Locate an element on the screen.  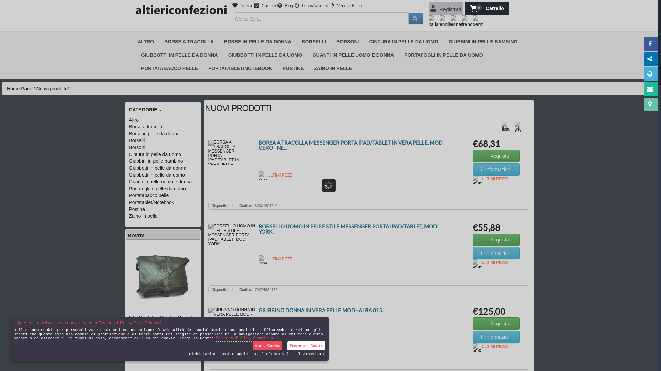
Acquista is located at coordinates (496, 324).